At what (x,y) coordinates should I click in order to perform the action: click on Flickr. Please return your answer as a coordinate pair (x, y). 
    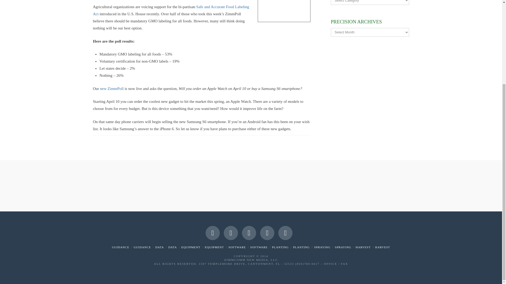
    Looking at the image, I should click on (267, 233).